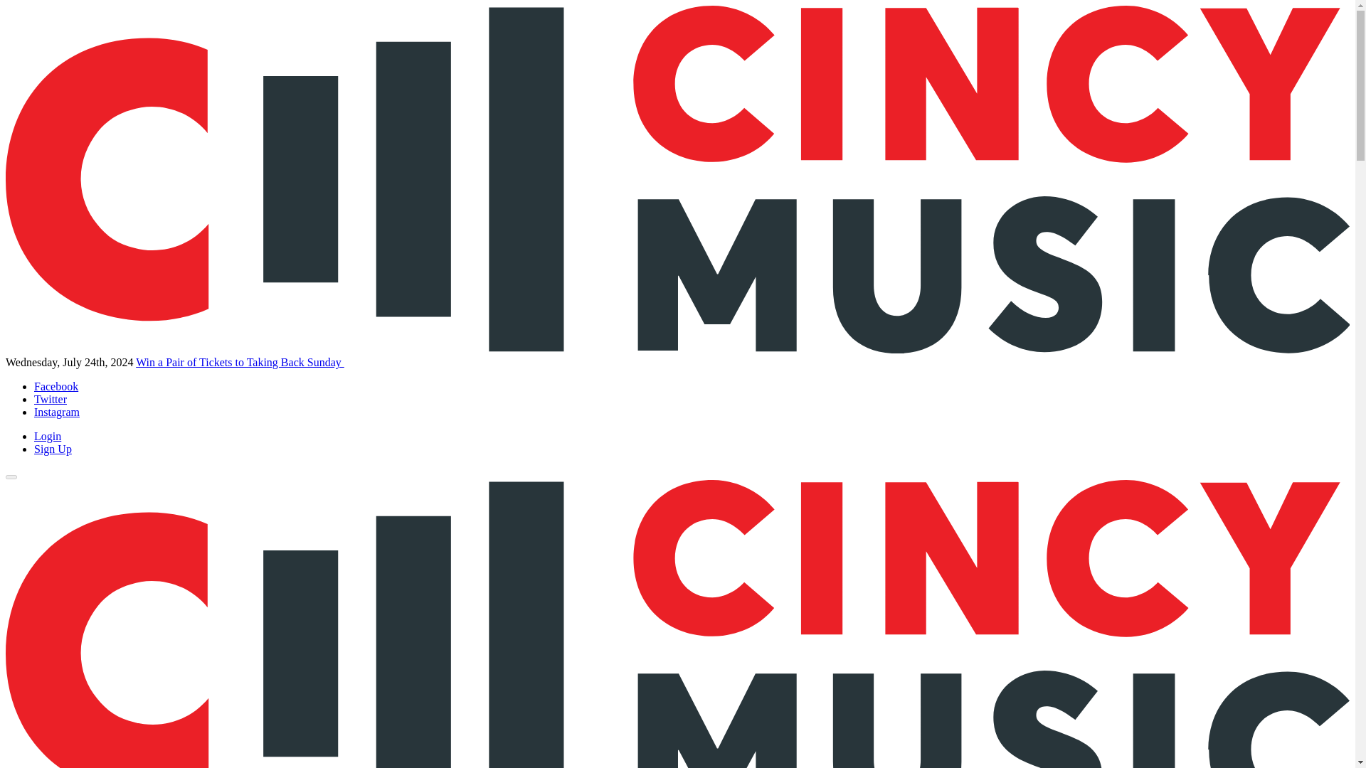  I want to click on Facebook, so click(55, 385).